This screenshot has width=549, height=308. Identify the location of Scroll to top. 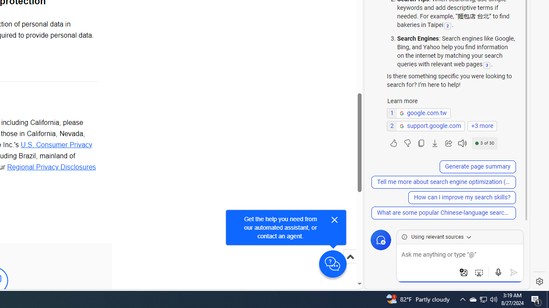
(350, 257).